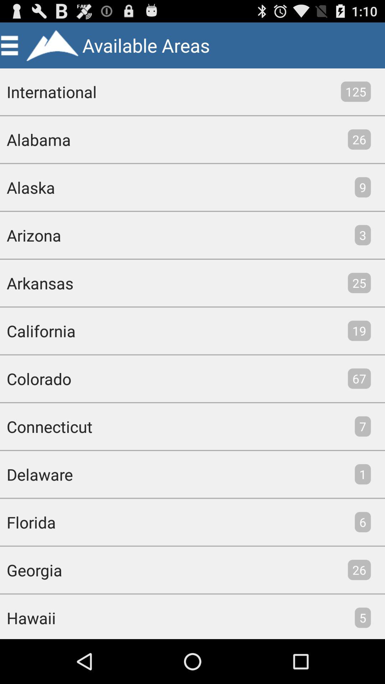 Image resolution: width=385 pixels, height=684 pixels. I want to click on open item above the 25 item, so click(363, 235).